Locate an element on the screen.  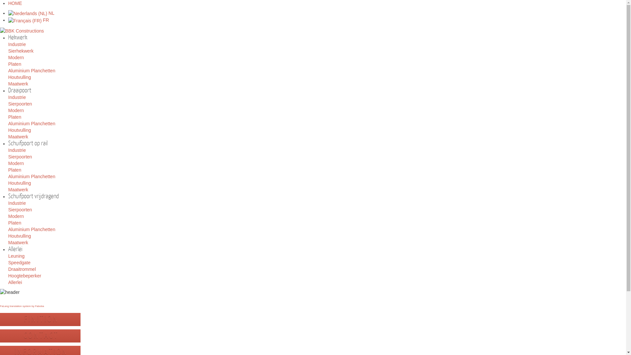
FR is located at coordinates (29, 20).